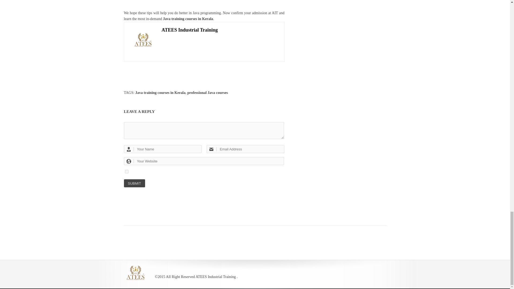 The image size is (514, 289). What do you see at coordinates (162, 149) in the screenshot?
I see `Your Name` at bounding box center [162, 149].